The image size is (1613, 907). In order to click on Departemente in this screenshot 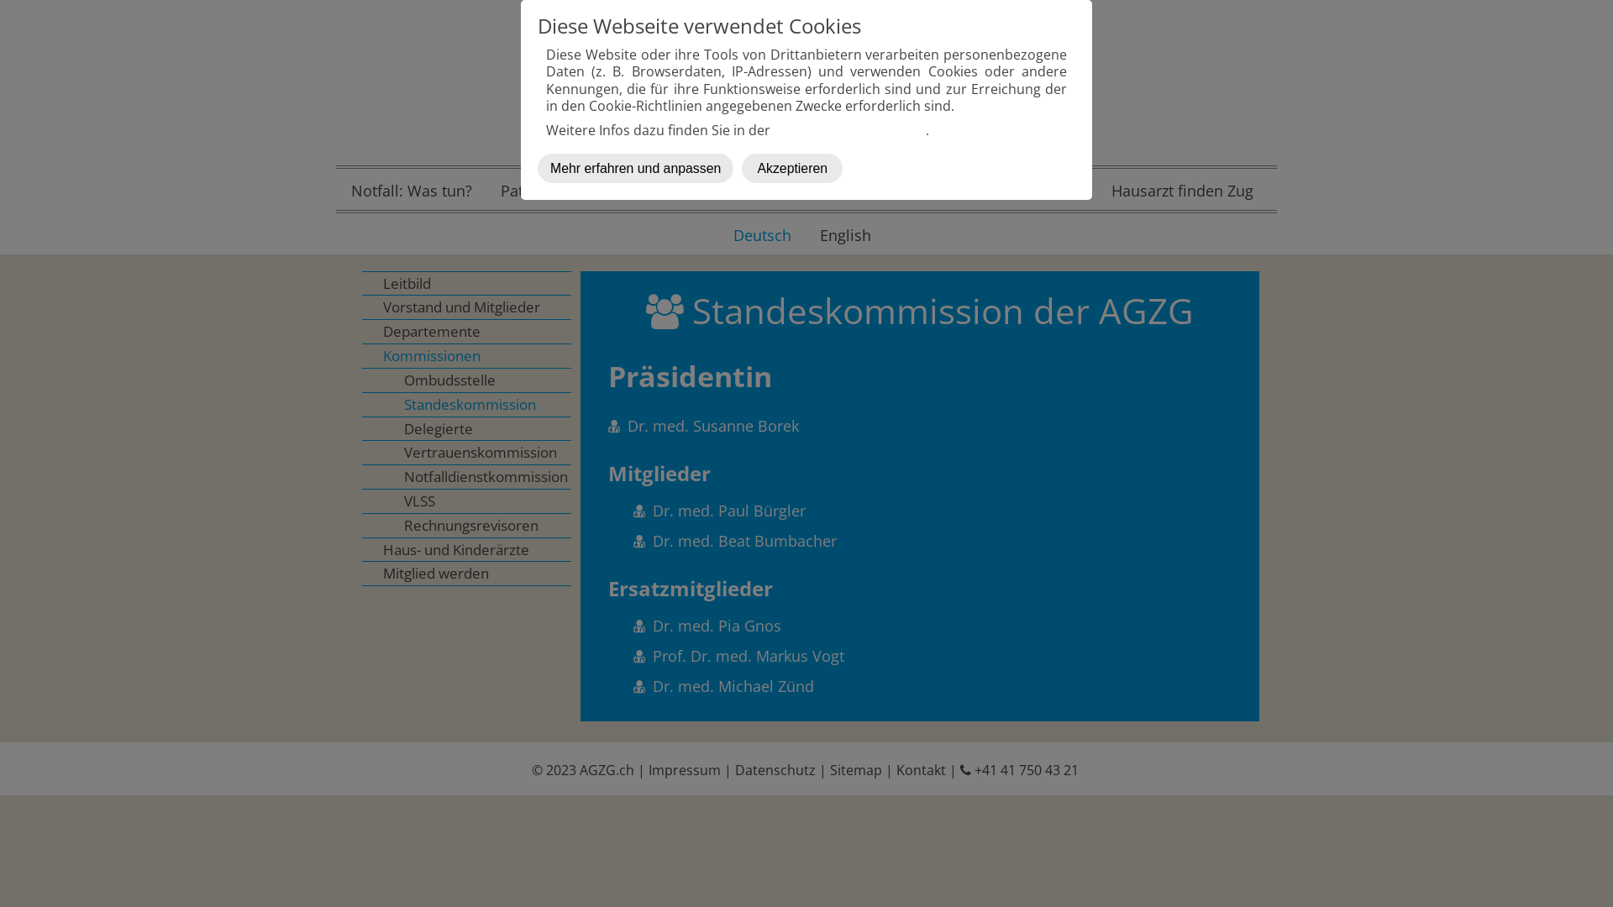, I will do `click(467, 333)`.